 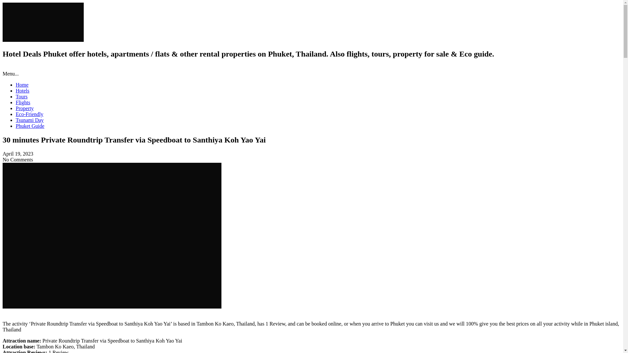 What do you see at coordinates (23, 91) in the screenshot?
I see `Hotels` at bounding box center [23, 91].